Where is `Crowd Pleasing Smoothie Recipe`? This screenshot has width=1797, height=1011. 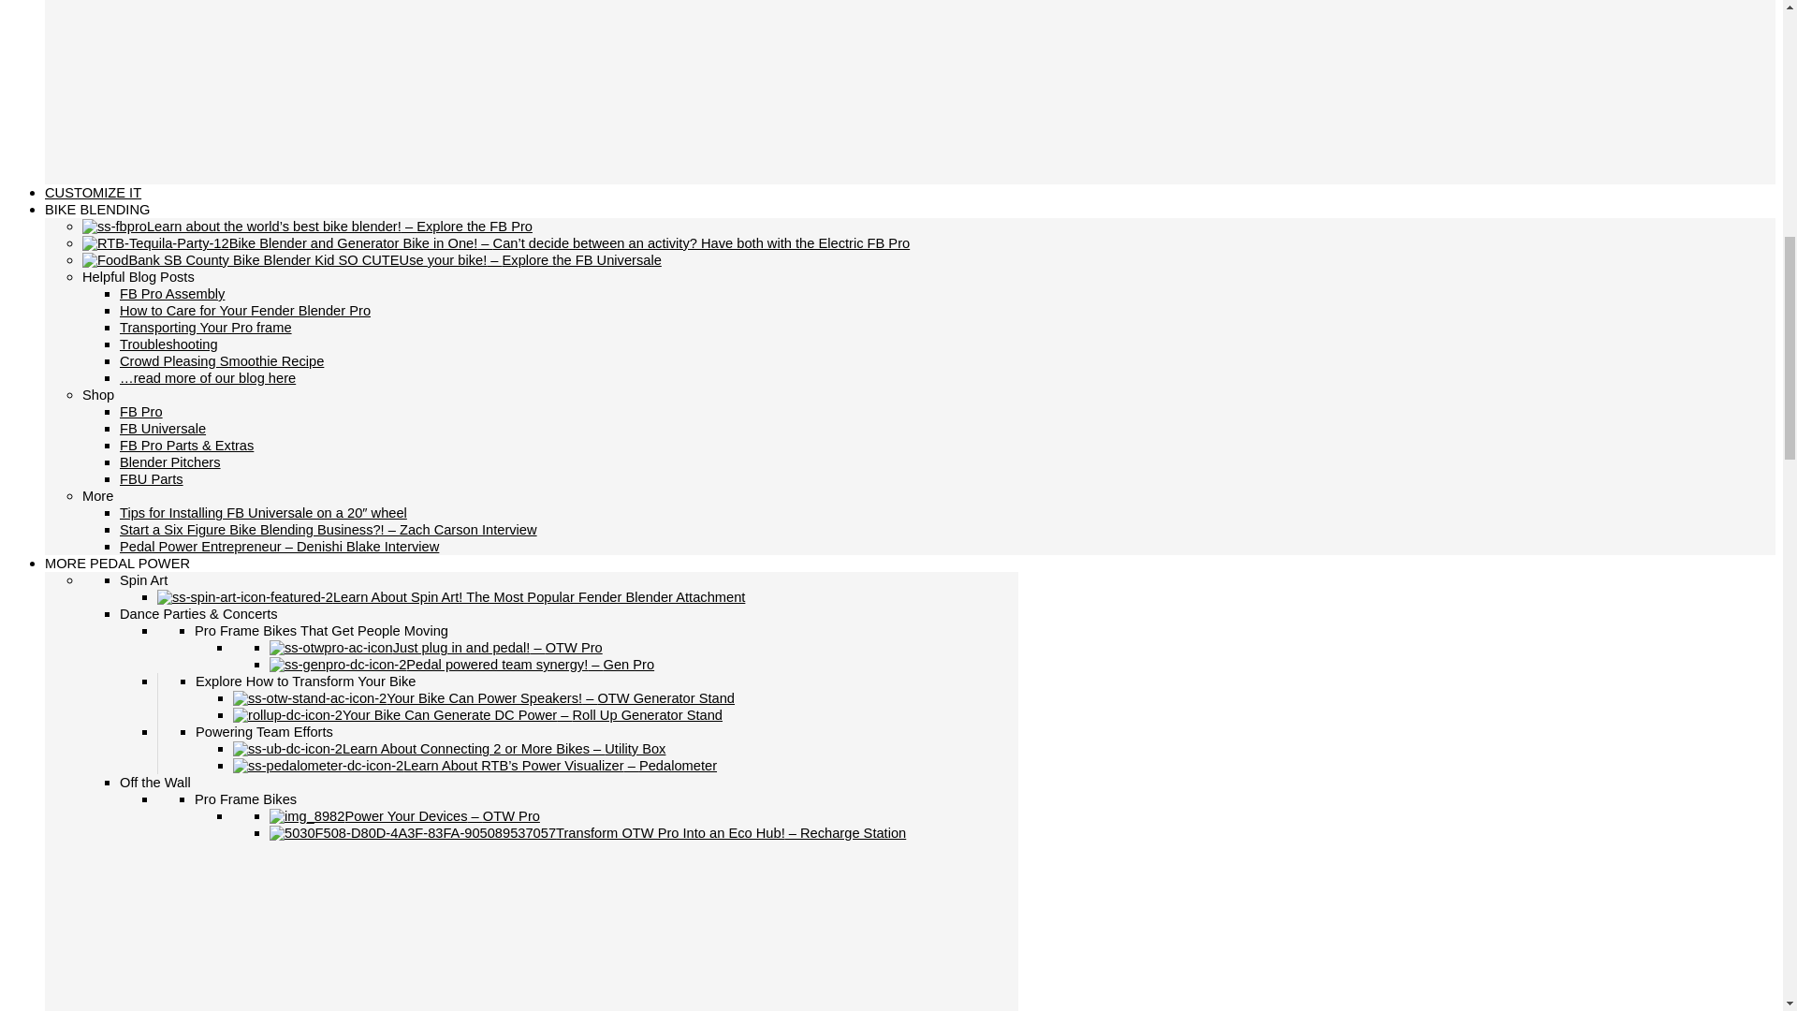 Crowd Pleasing Smoothie Recipe is located at coordinates (221, 361).